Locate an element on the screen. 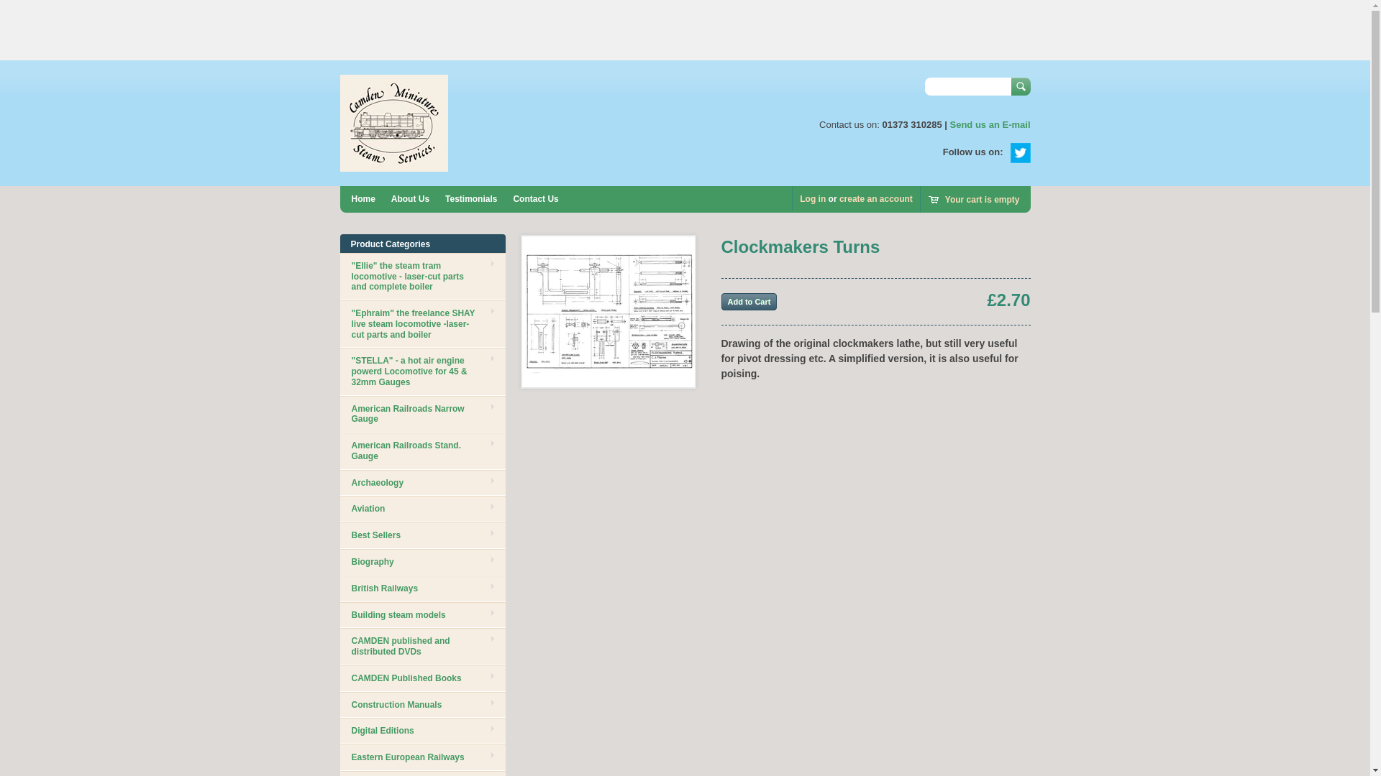 The width and height of the screenshot is (1381, 776). Product Categories is located at coordinates (391, 244).